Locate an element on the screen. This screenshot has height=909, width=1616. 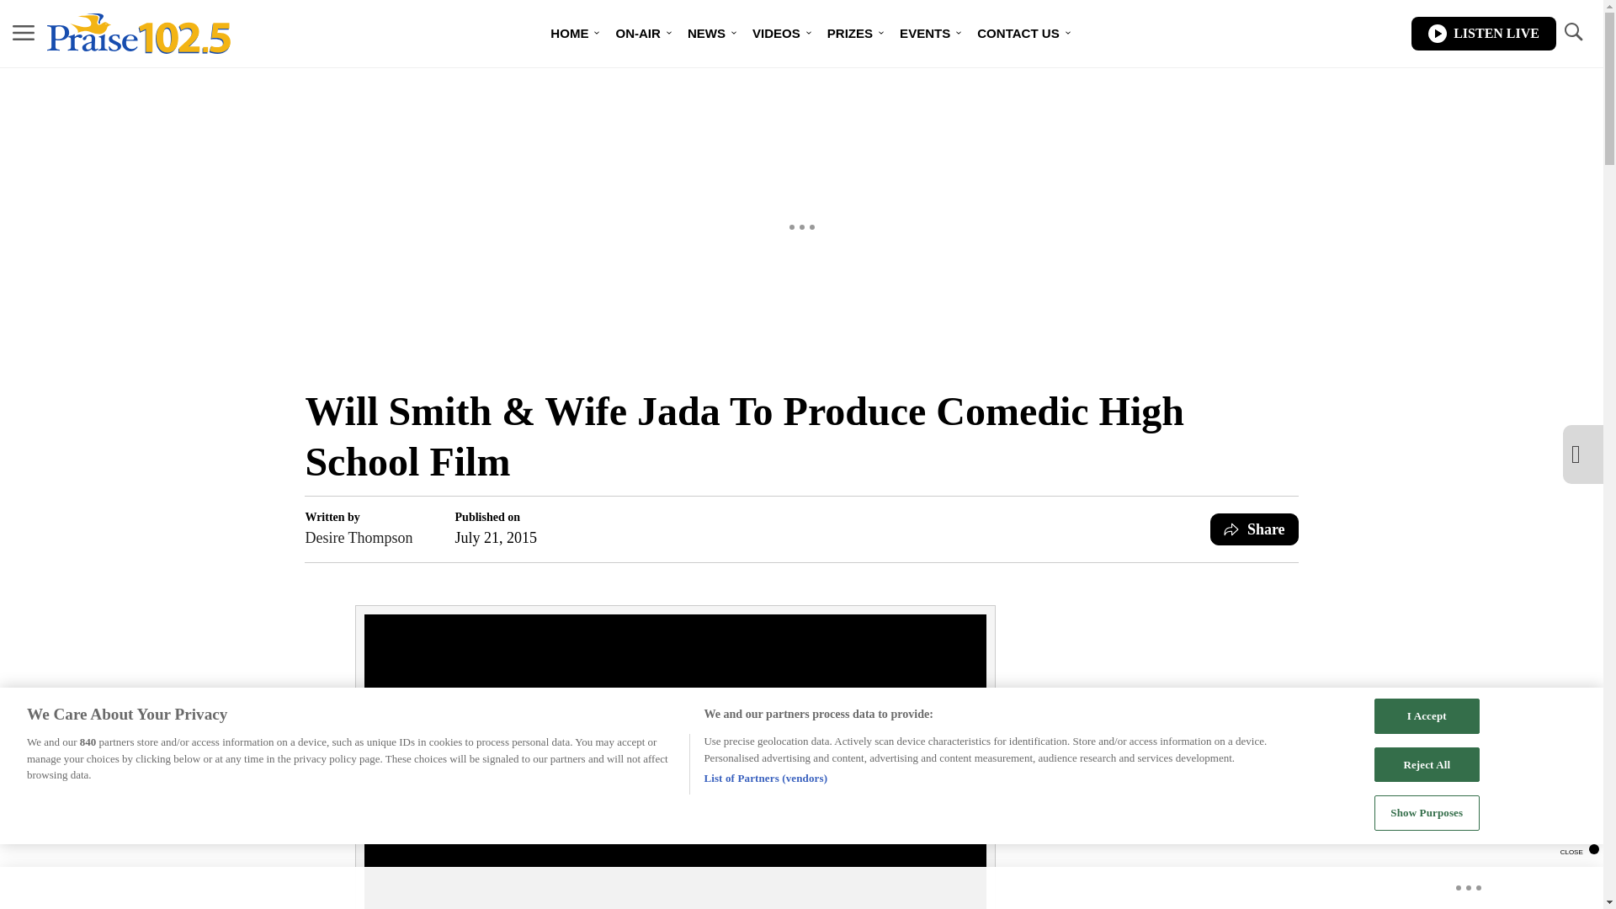
NEWS is located at coordinates (705, 34).